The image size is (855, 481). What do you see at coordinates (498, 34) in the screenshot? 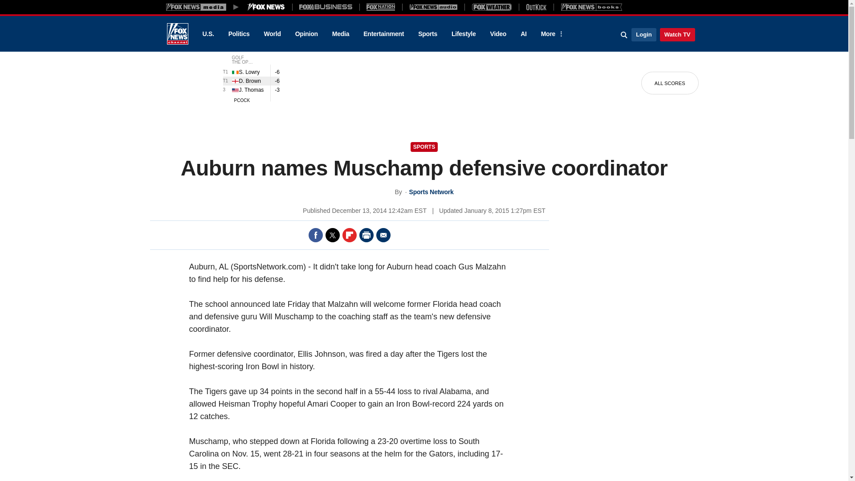
I see `Video` at bounding box center [498, 34].